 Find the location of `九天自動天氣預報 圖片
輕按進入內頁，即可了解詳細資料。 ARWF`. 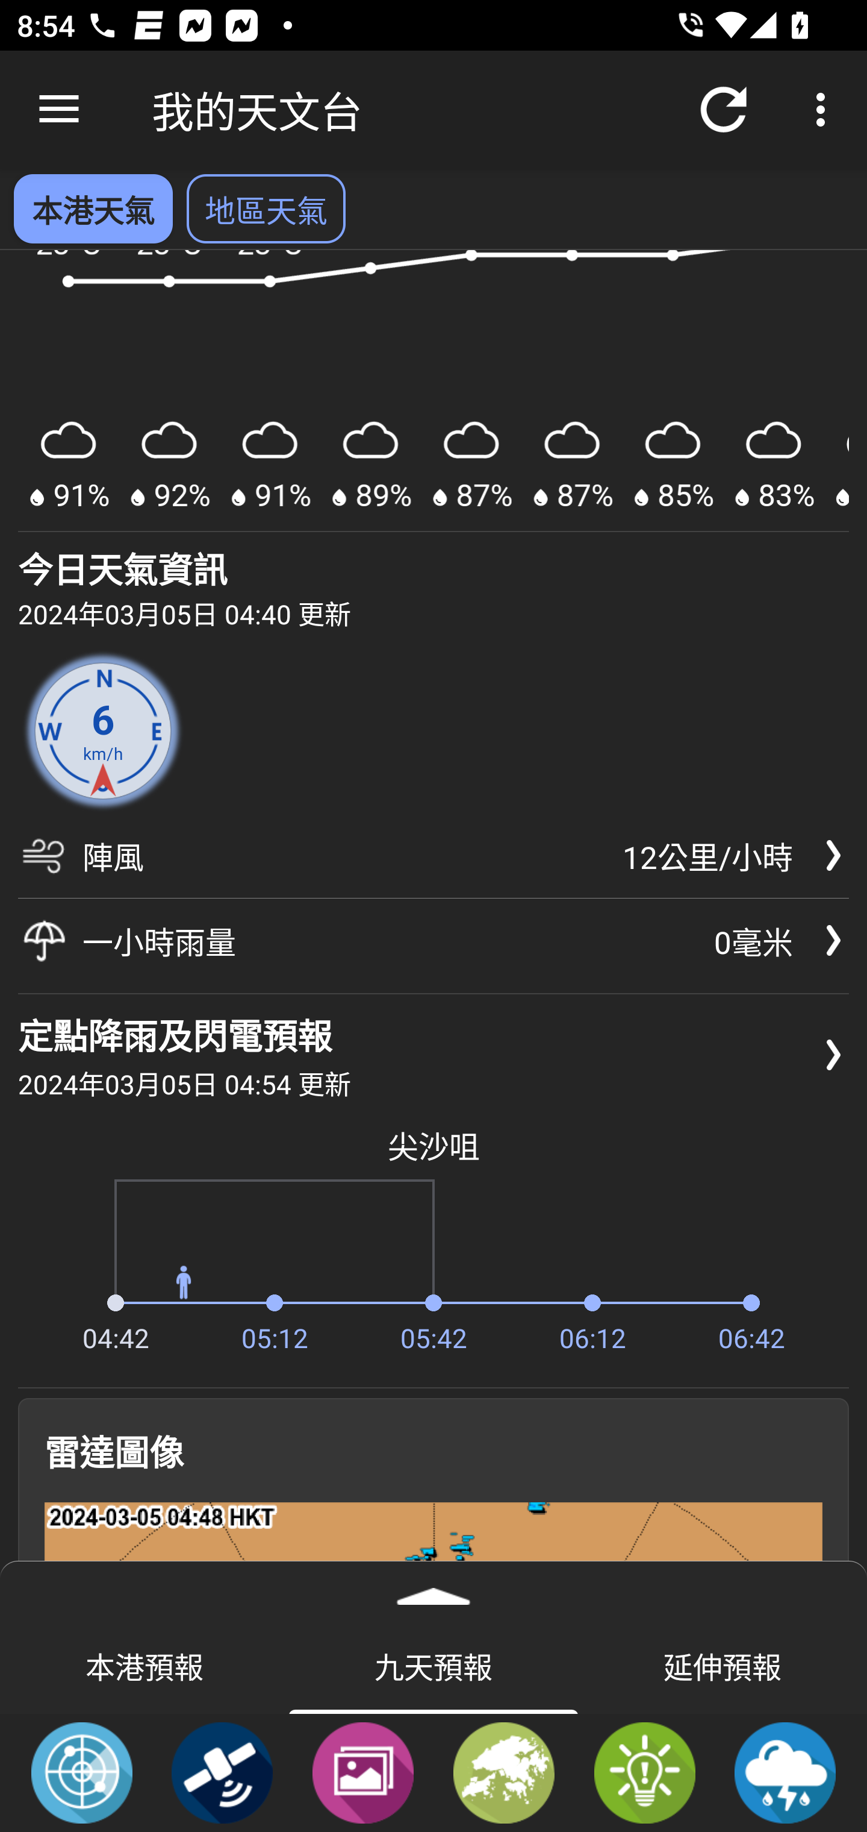

九天自動天氣預報 圖片
輕按進入內頁，即可了解詳細資料。 ARWF is located at coordinates (433, 391).